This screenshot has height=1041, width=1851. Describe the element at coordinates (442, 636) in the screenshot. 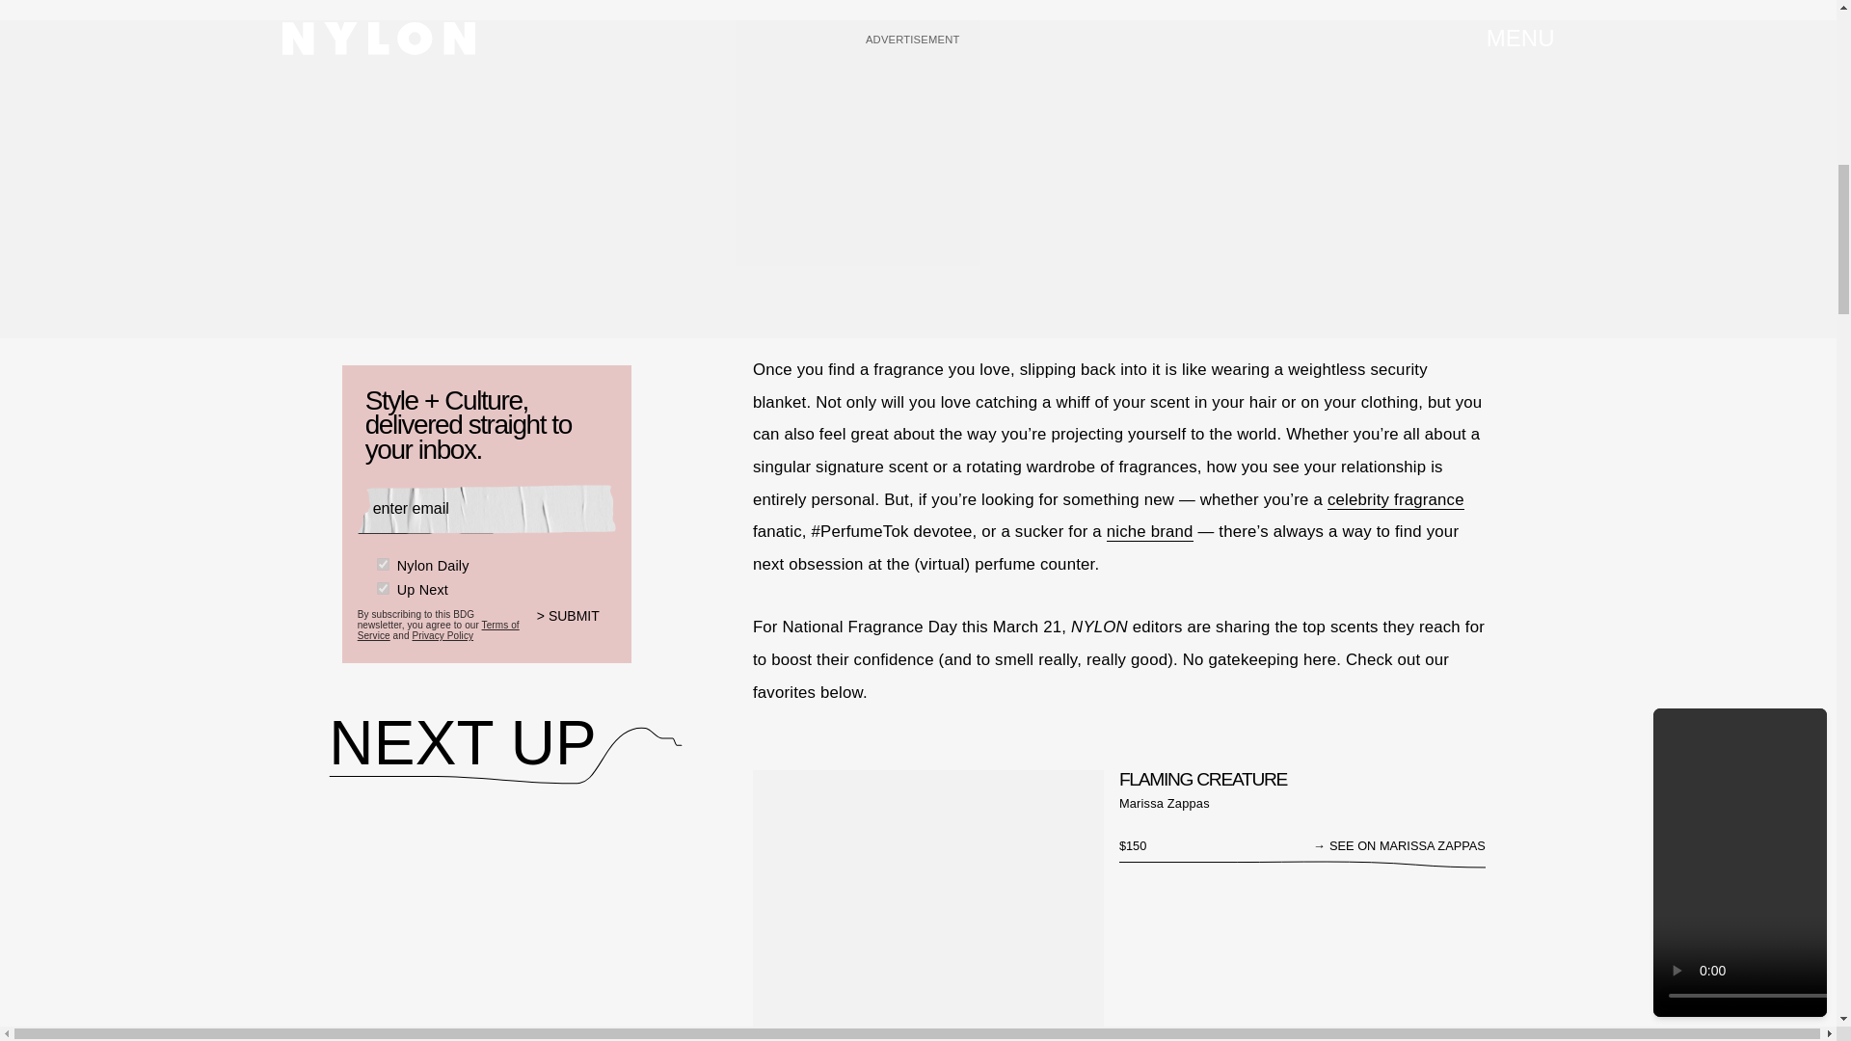

I see `Privacy Policy` at that location.